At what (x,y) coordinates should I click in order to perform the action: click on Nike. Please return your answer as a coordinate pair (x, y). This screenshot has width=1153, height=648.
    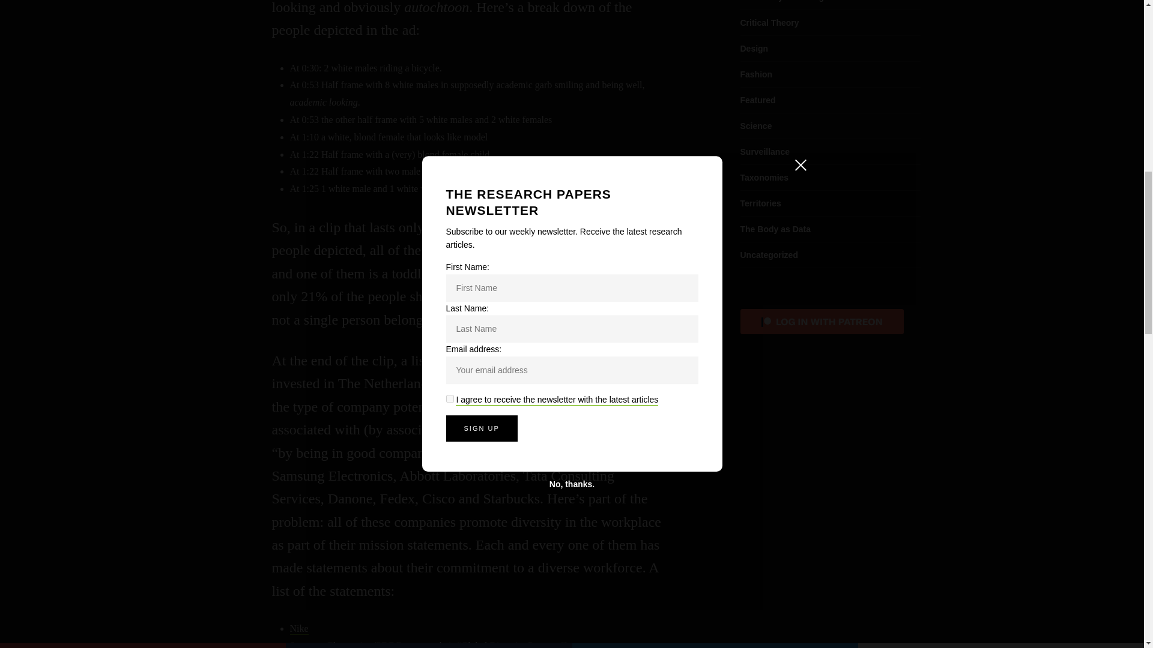
    Looking at the image, I should click on (298, 629).